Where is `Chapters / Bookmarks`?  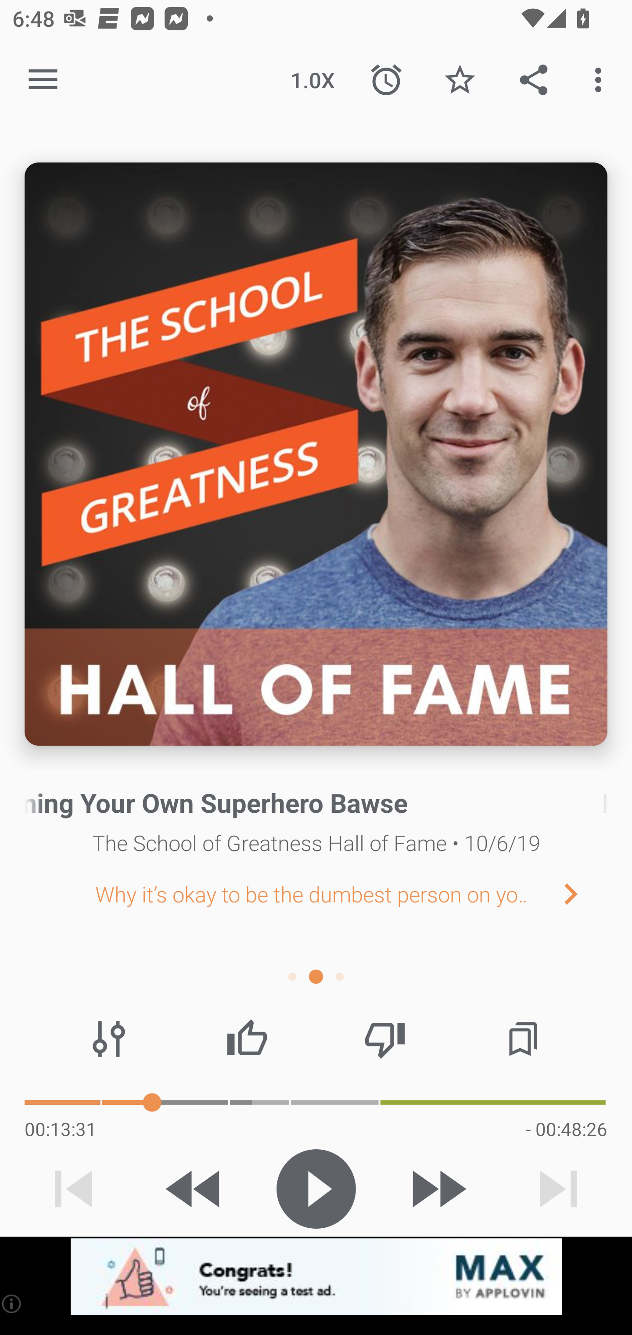 Chapters / Bookmarks is located at coordinates (523, 1039).